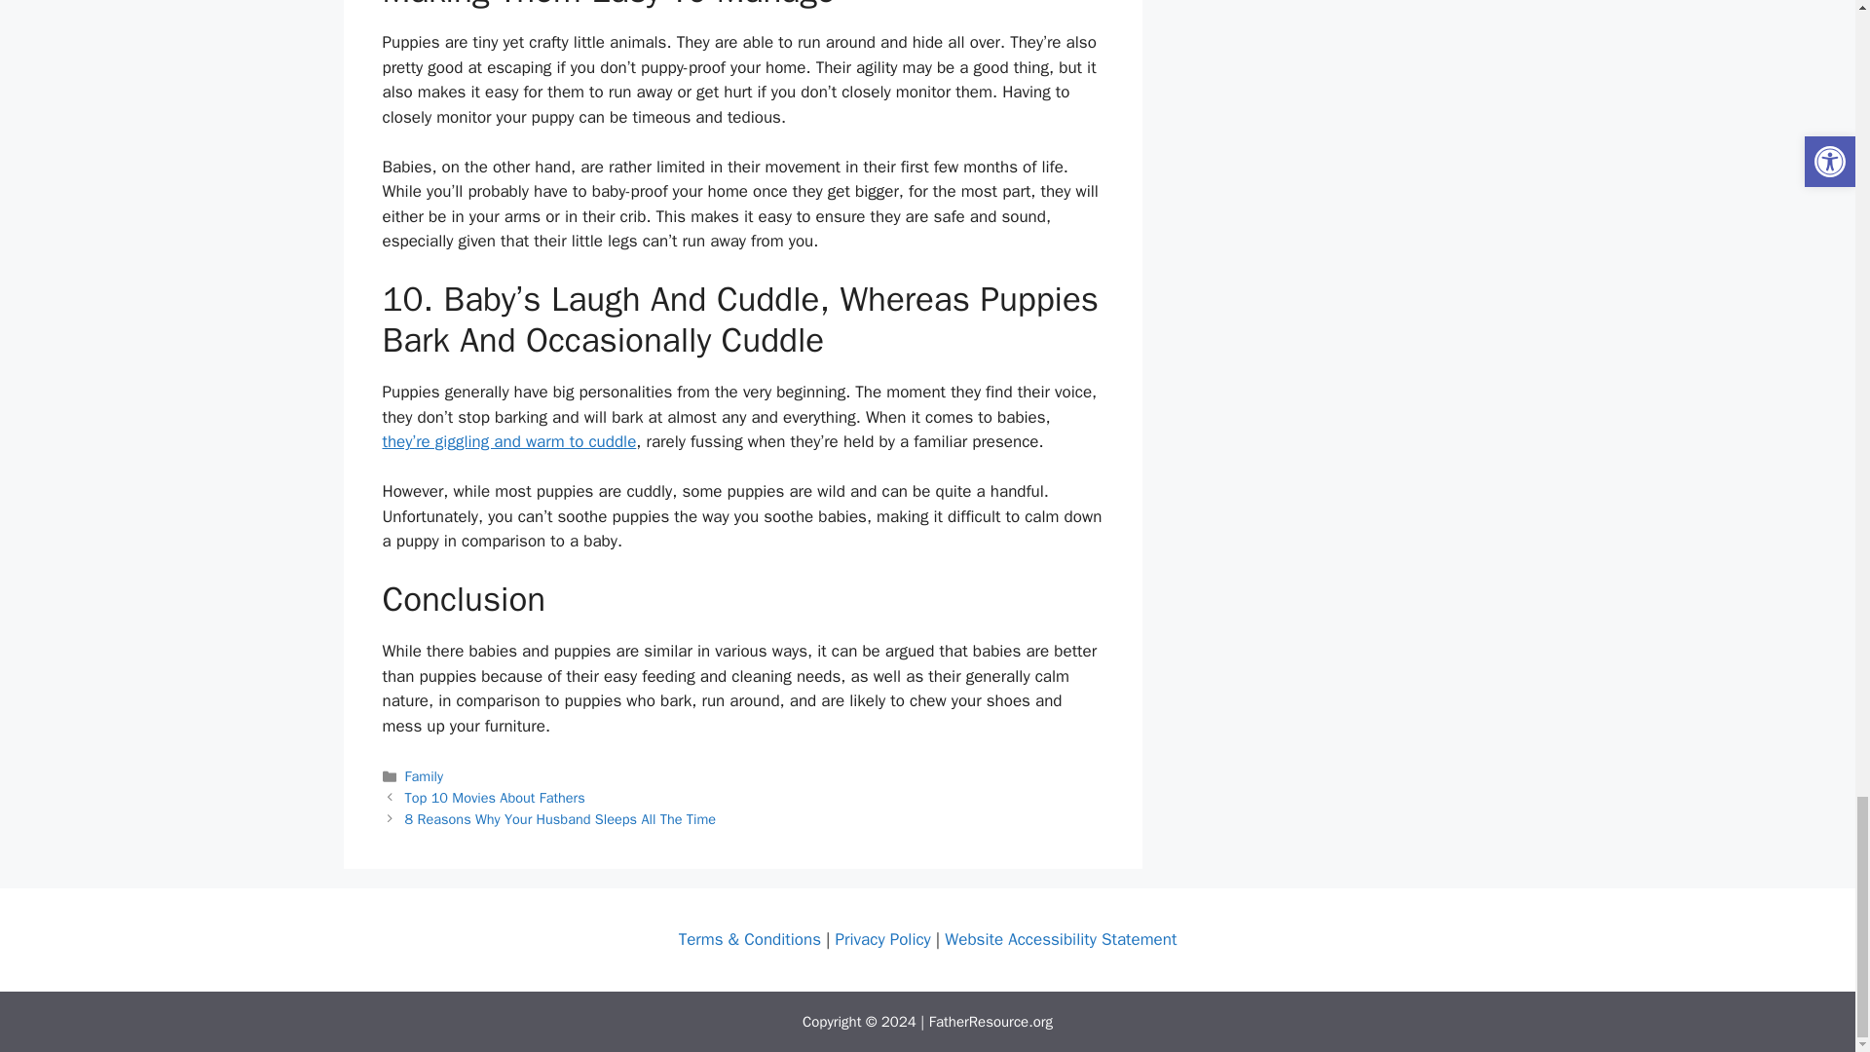  Describe the element at coordinates (425, 775) in the screenshot. I see `Family` at that location.